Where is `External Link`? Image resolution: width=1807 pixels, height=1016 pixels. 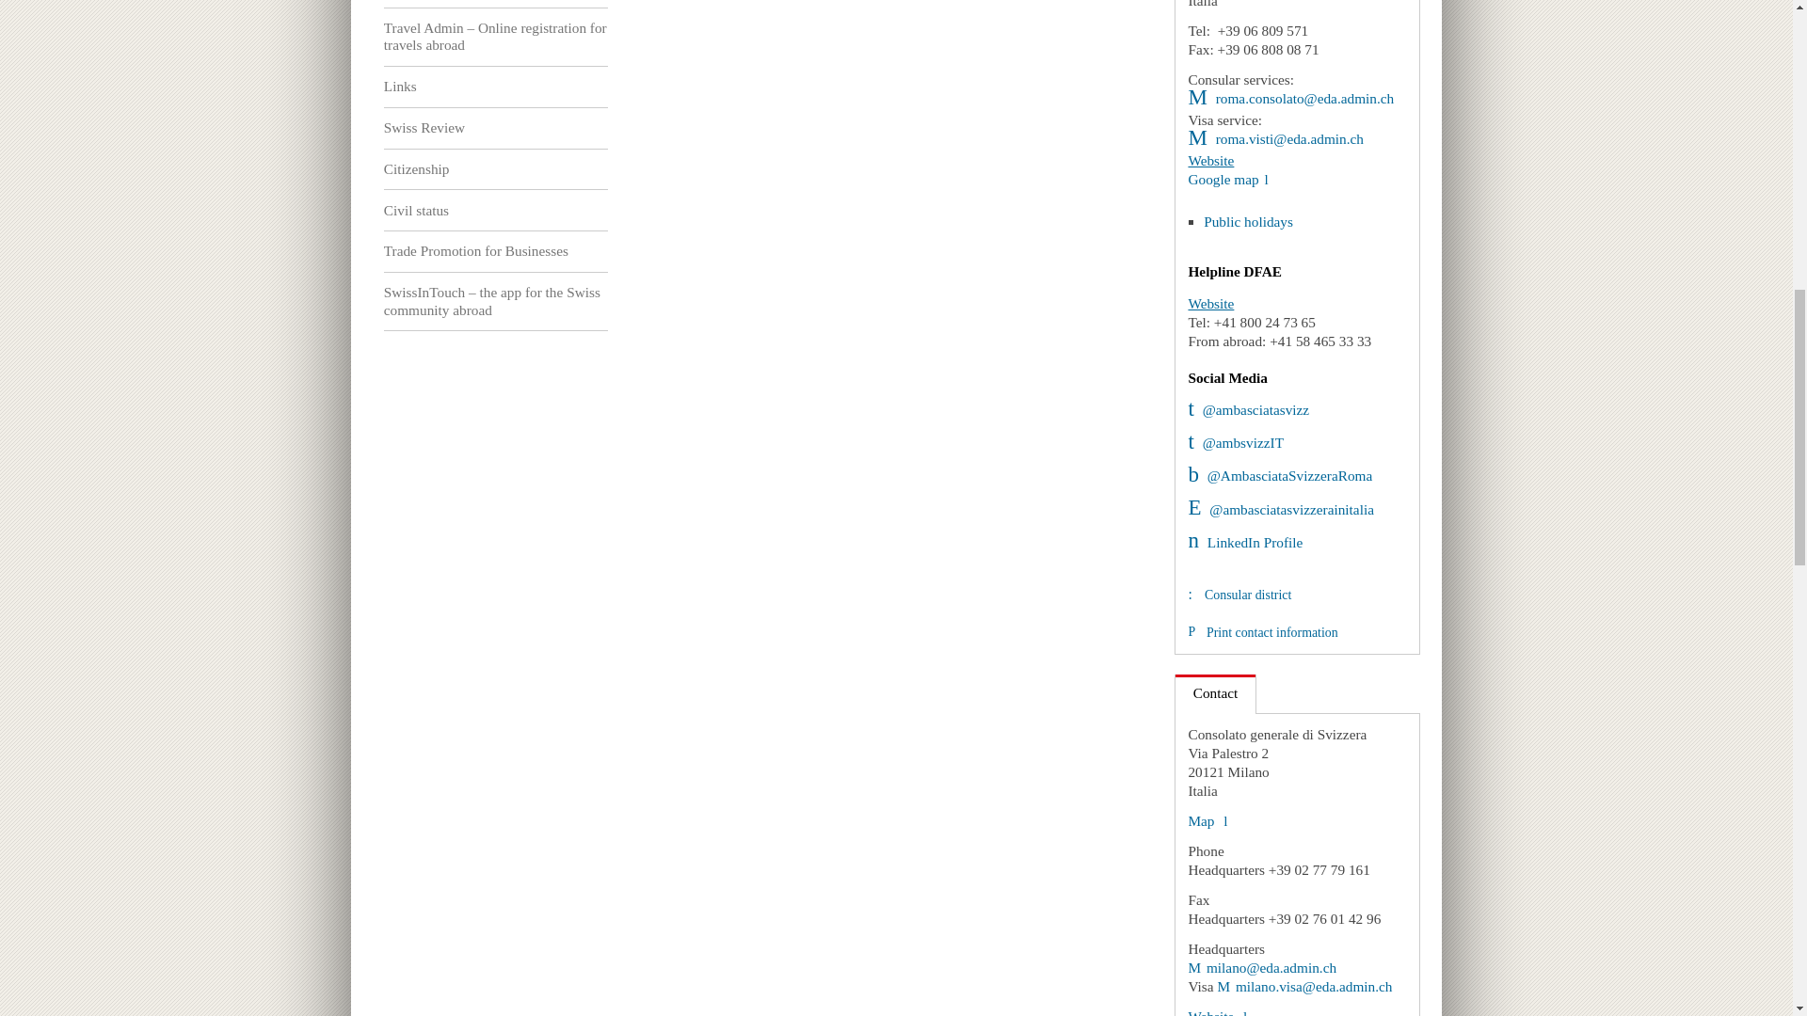
External Link is located at coordinates (1244, 542).